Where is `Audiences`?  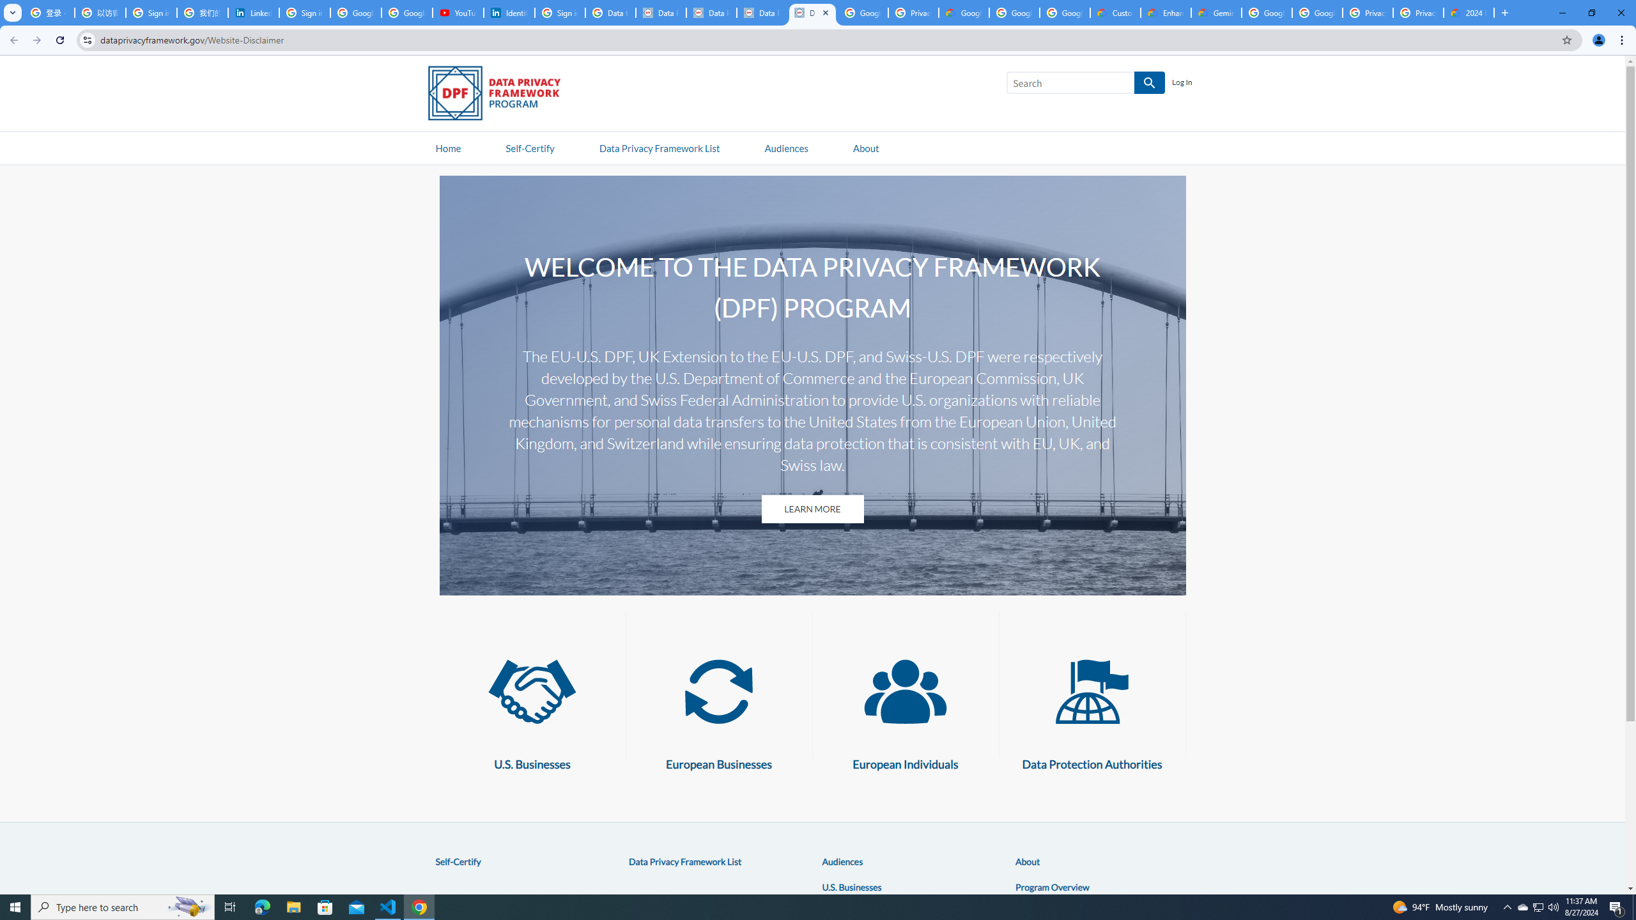 Audiences is located at coordinates (842, 861).